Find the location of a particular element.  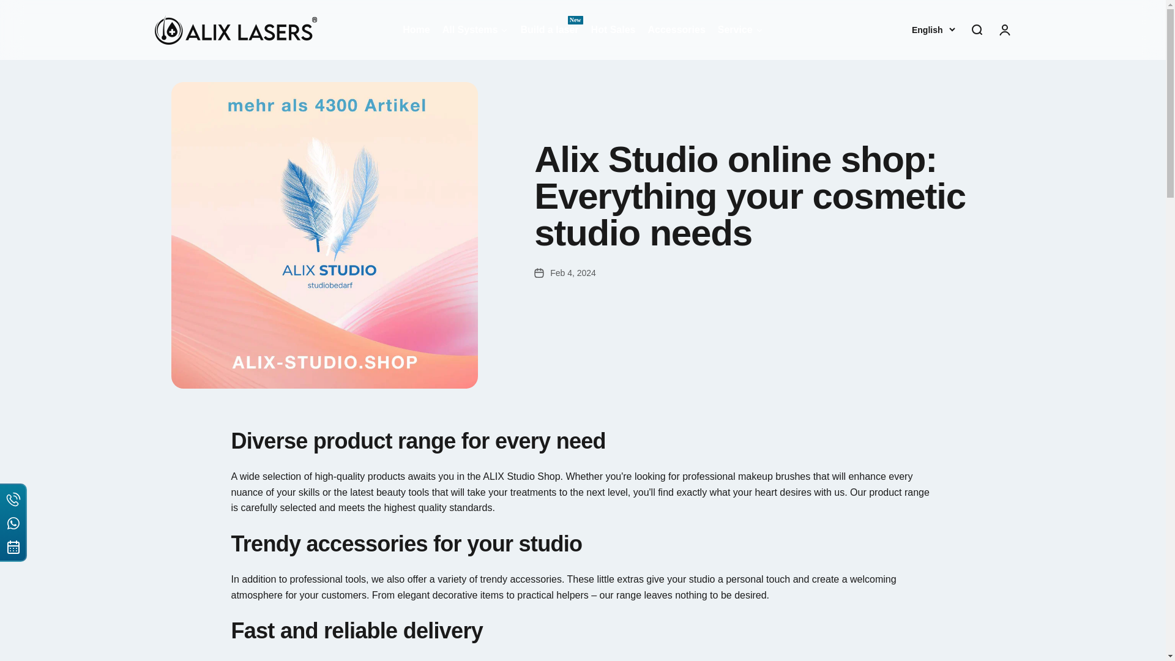

Hot Sales is located at coordinates (1004, 29).